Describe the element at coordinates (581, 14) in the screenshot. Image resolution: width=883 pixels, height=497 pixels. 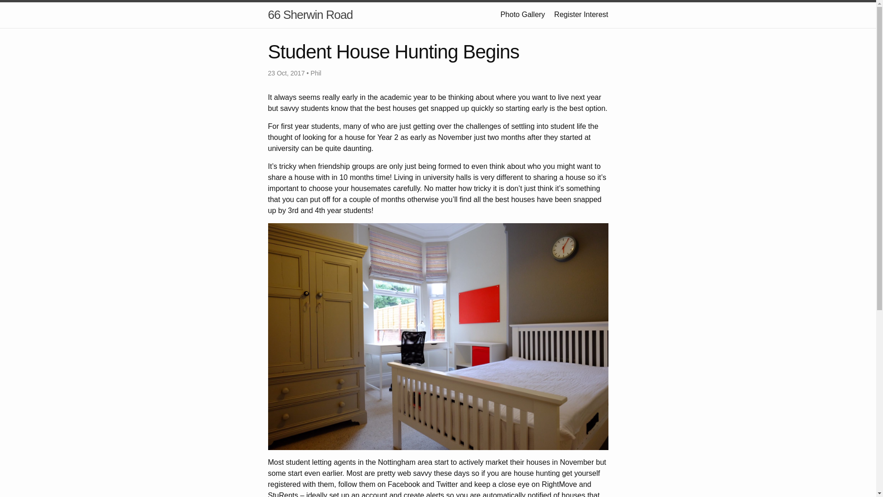
I see `Register Interest` at that location.